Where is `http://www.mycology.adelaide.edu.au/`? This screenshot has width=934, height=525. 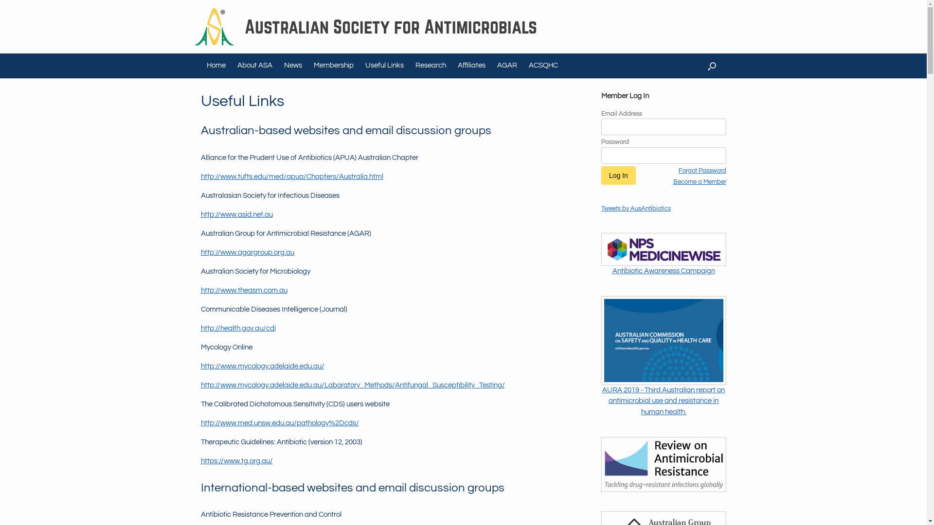 http://www.mycology.adelaide.edu.au/ is located at coordinates (262, 367).